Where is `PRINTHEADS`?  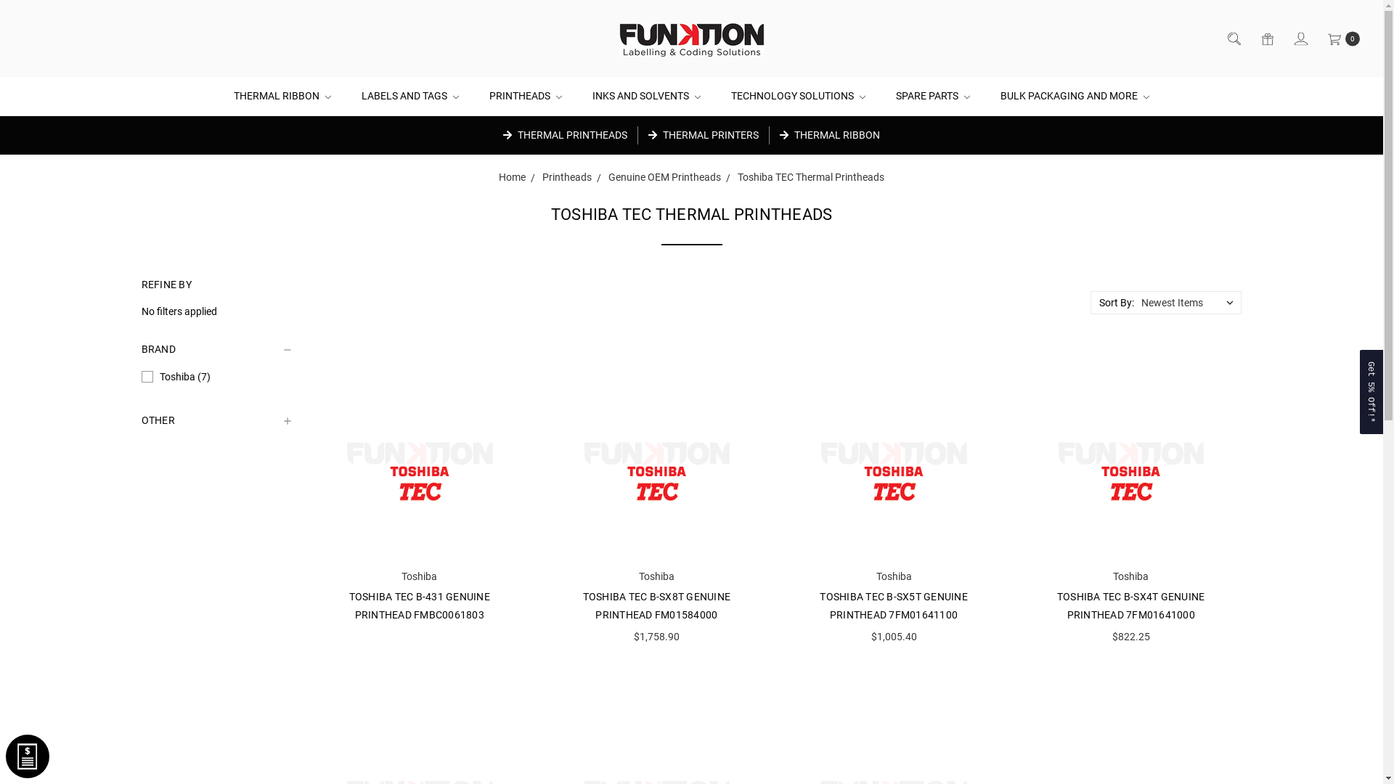
PRINTHEADS is located at coordinates (526, 96).